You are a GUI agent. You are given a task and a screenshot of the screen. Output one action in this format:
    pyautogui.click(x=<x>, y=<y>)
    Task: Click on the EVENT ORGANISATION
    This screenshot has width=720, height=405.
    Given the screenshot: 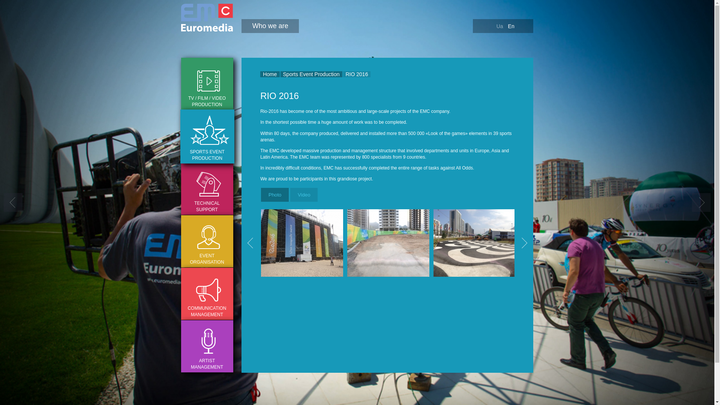 What is the action you would take?
    pyautogui.click(x=206, y=241)
    